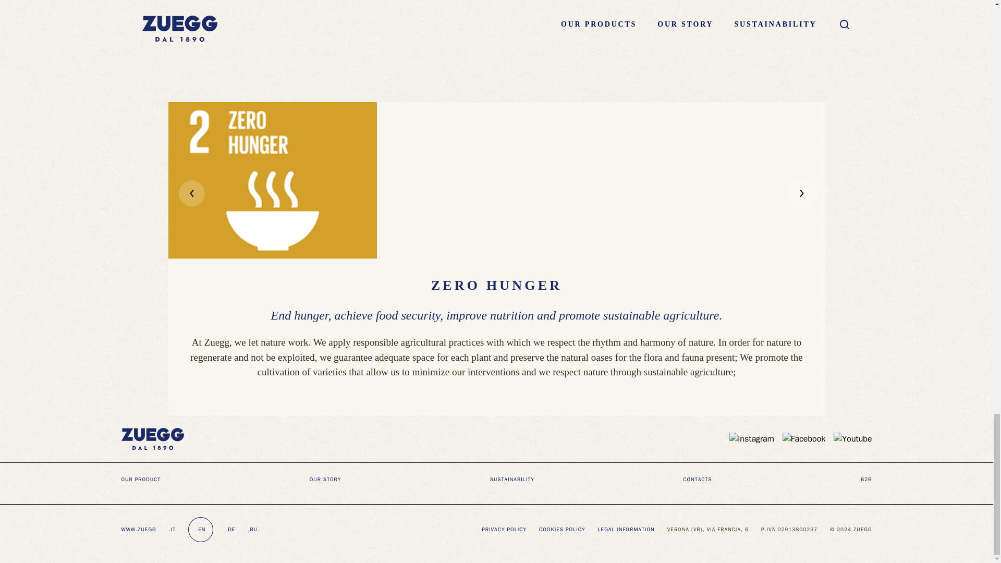 The image size is (1001, 563). What do you see at coordinates (626, 529) in the screenshot?
I see `LEGAL INFORMATION` at bounding box center [626, 529].